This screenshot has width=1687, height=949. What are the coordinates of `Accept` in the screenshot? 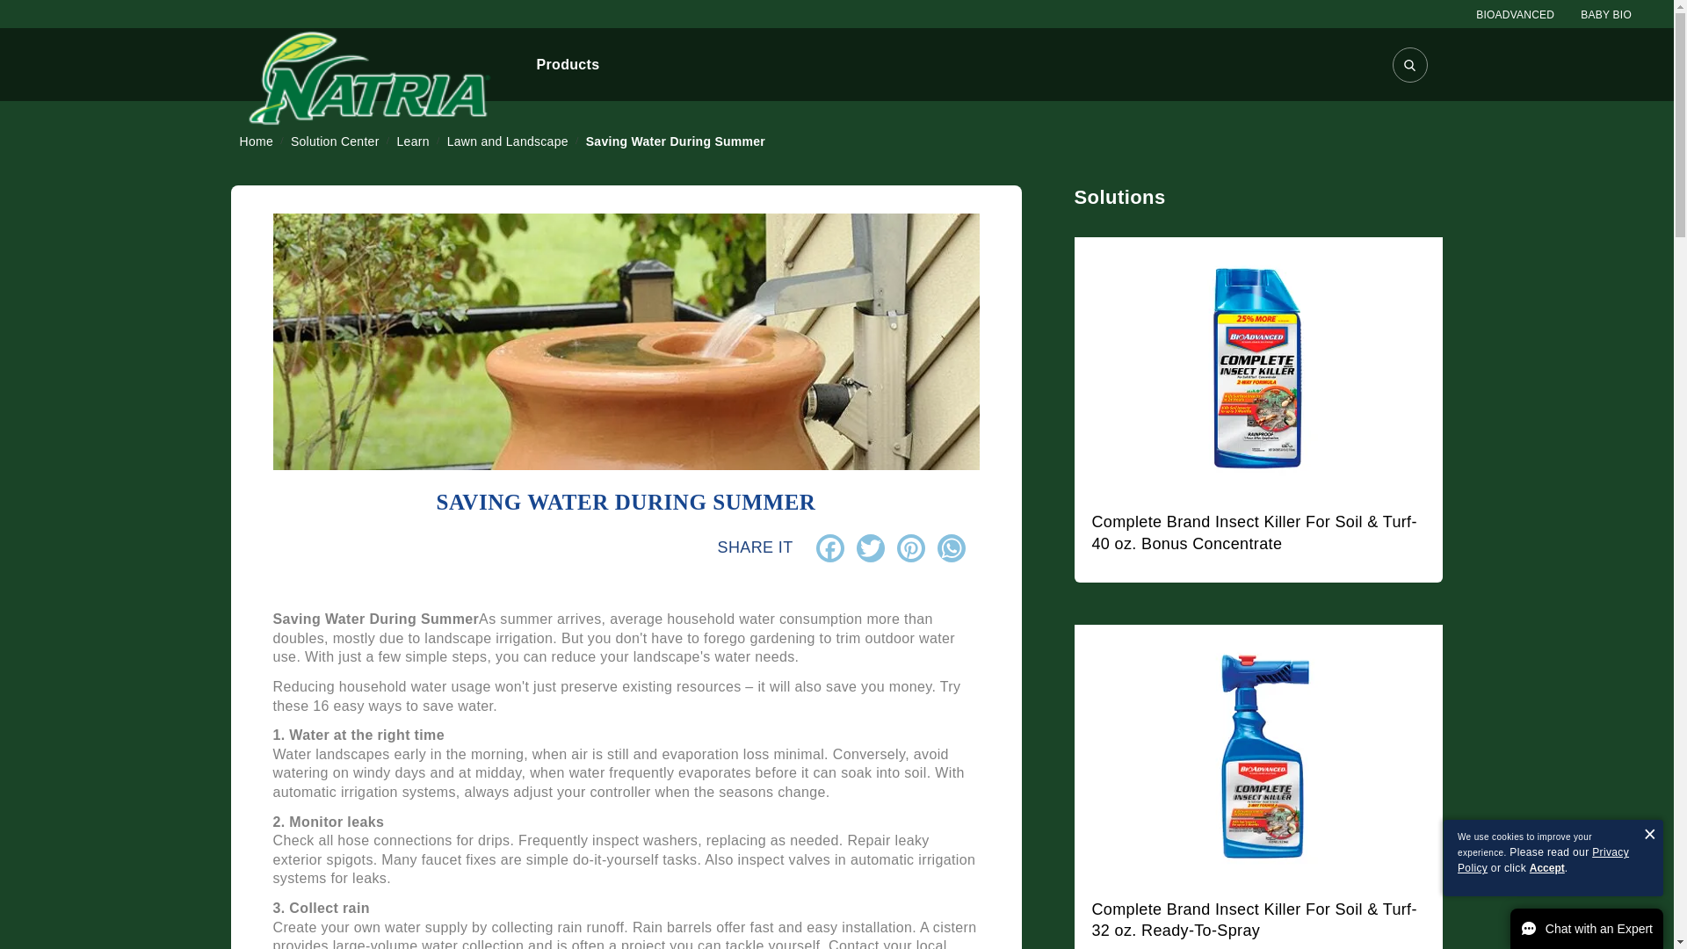 It's located at (1547, 867).